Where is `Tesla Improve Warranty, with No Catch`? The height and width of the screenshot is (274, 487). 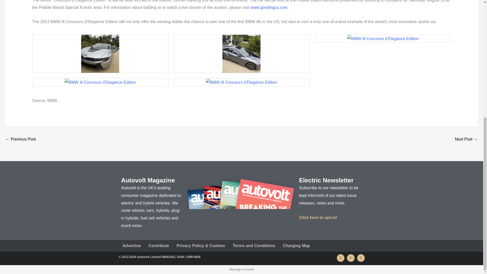 Tesla Improve Warranty, with No Catch is located at coordinates (466, 140).